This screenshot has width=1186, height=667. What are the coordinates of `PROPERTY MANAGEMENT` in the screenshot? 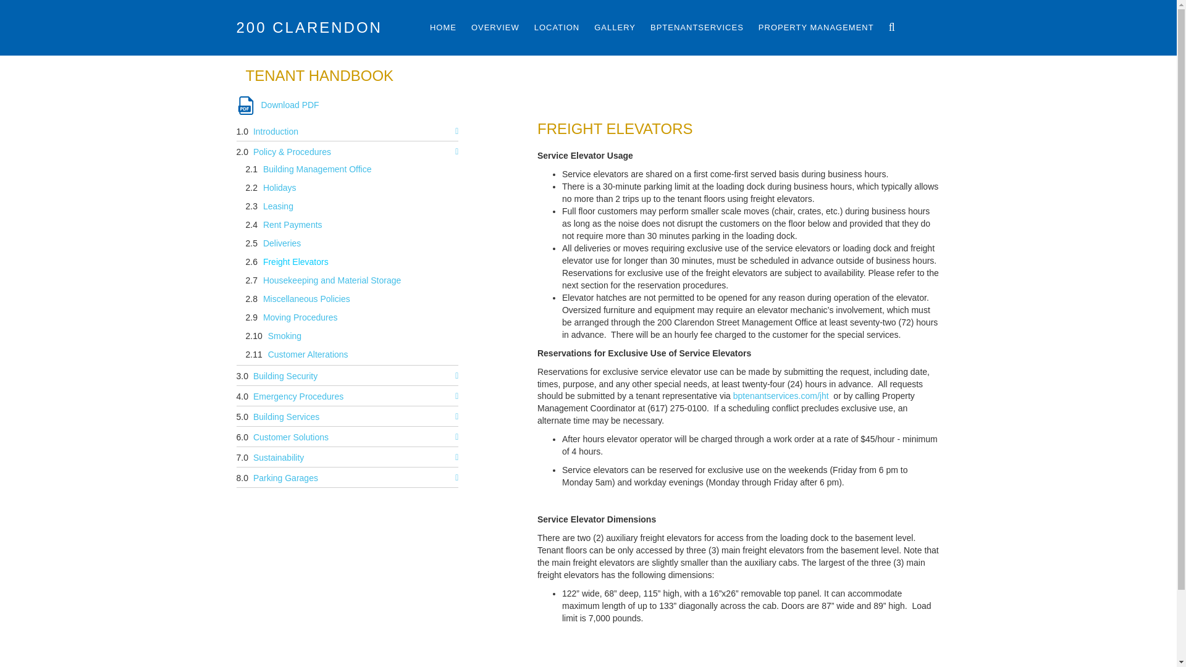 It's located at (816, 27).